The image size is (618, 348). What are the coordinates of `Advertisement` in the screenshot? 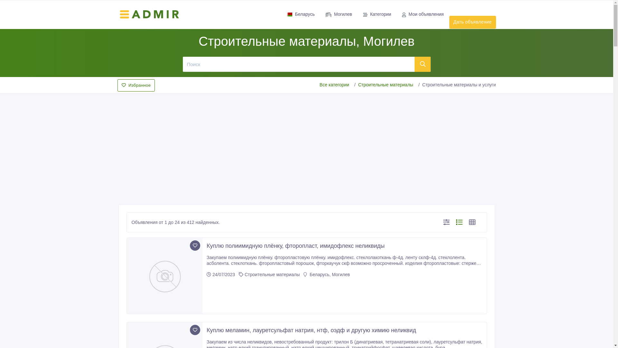 It's located at (306, 144).